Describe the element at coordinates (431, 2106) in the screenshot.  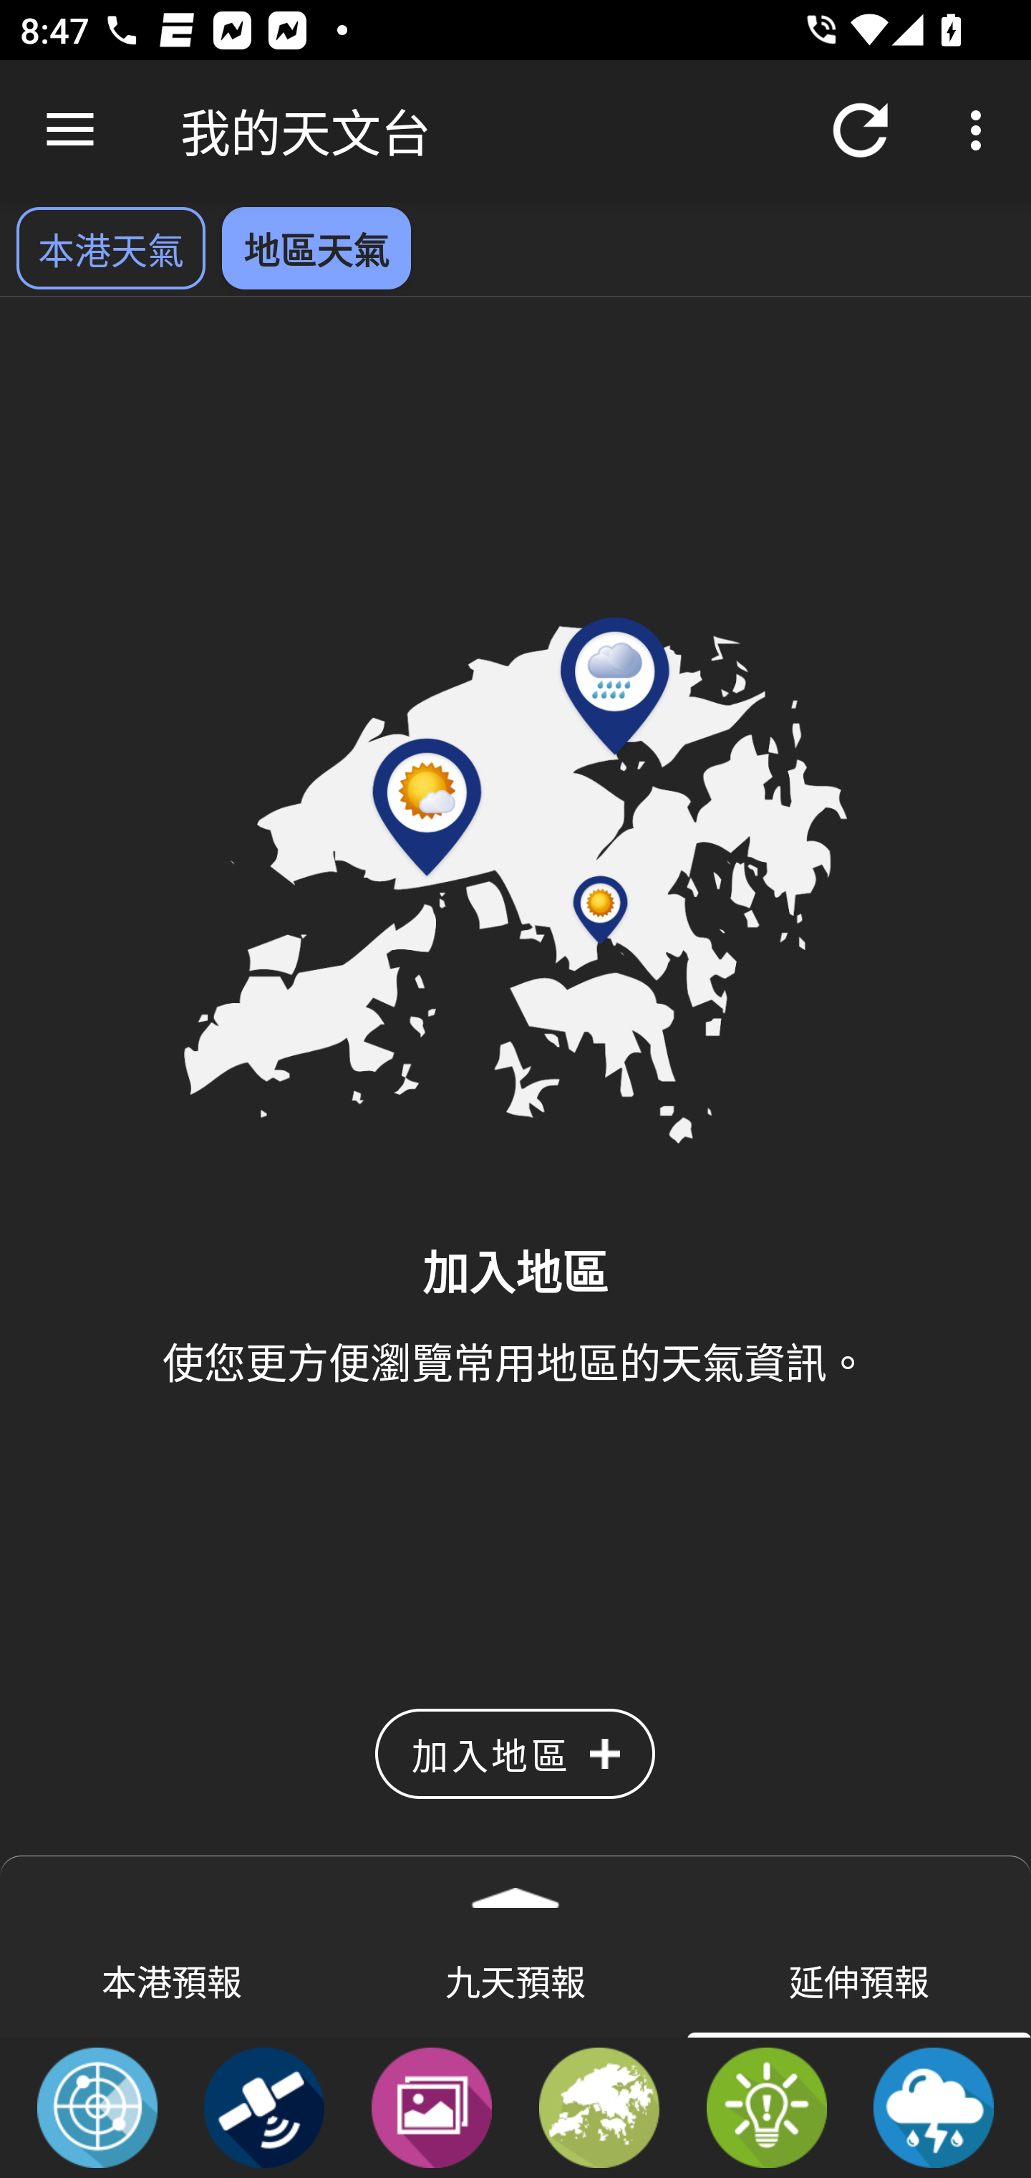
I see `天氣照片` at that location.